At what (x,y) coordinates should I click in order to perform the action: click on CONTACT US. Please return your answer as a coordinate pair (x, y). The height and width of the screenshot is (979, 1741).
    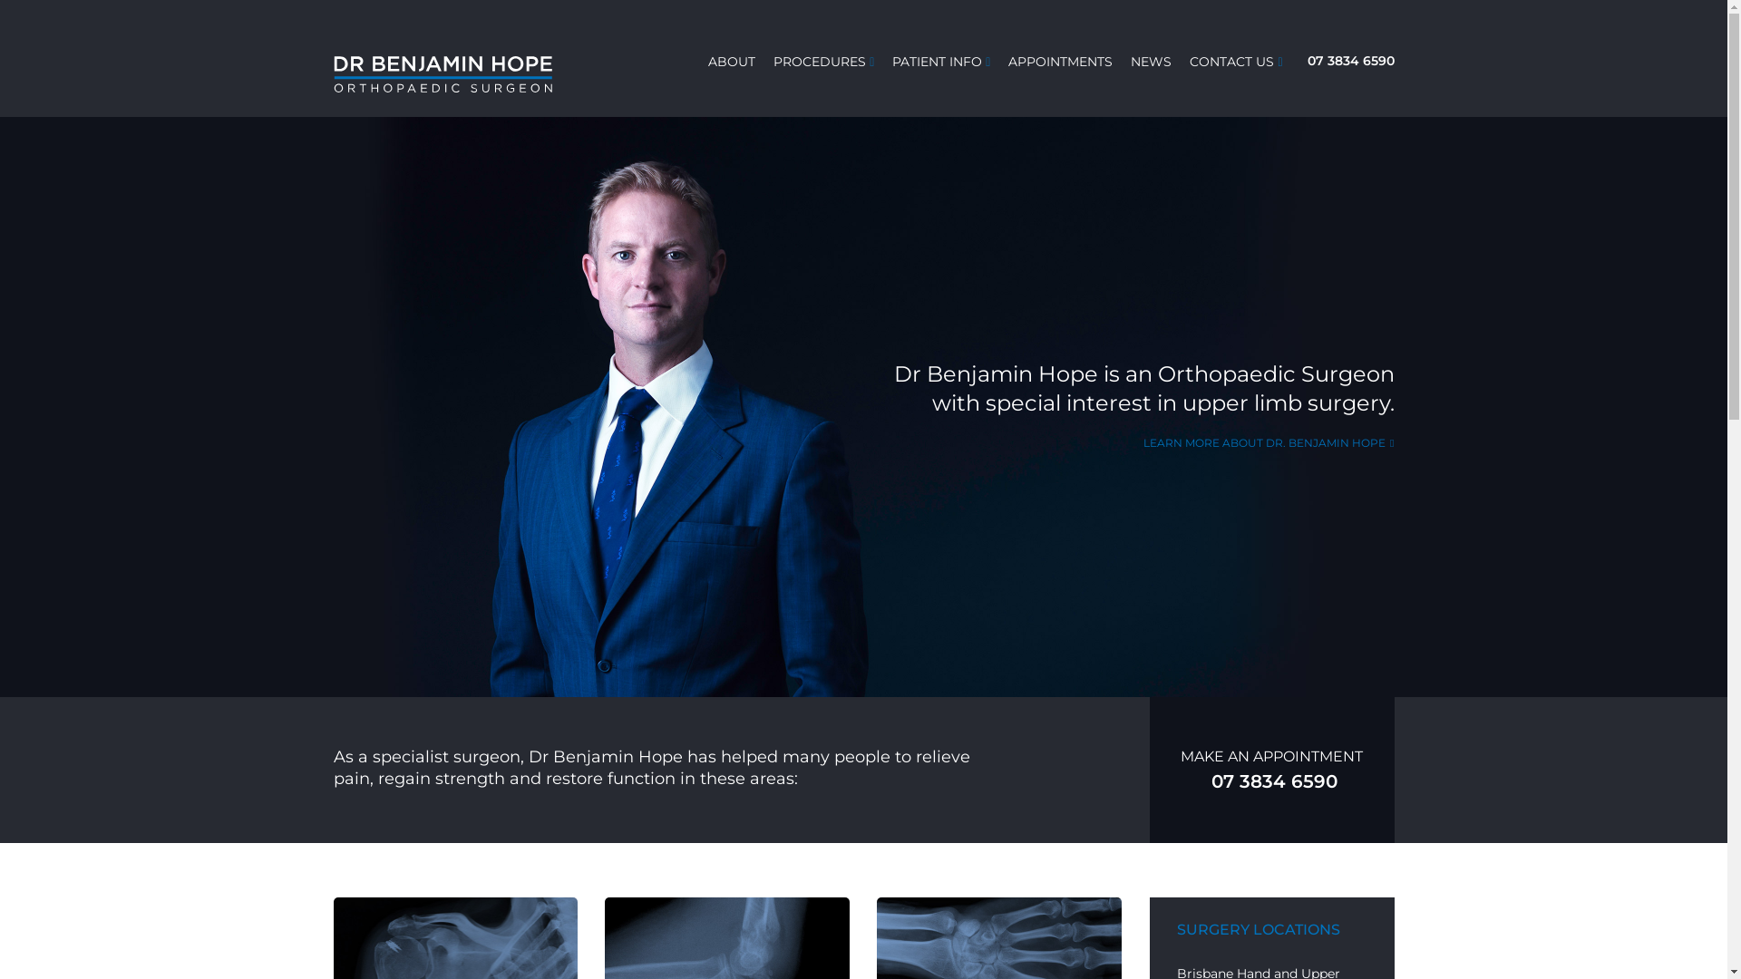
    Looking at the image, I should click on (1231, 62).